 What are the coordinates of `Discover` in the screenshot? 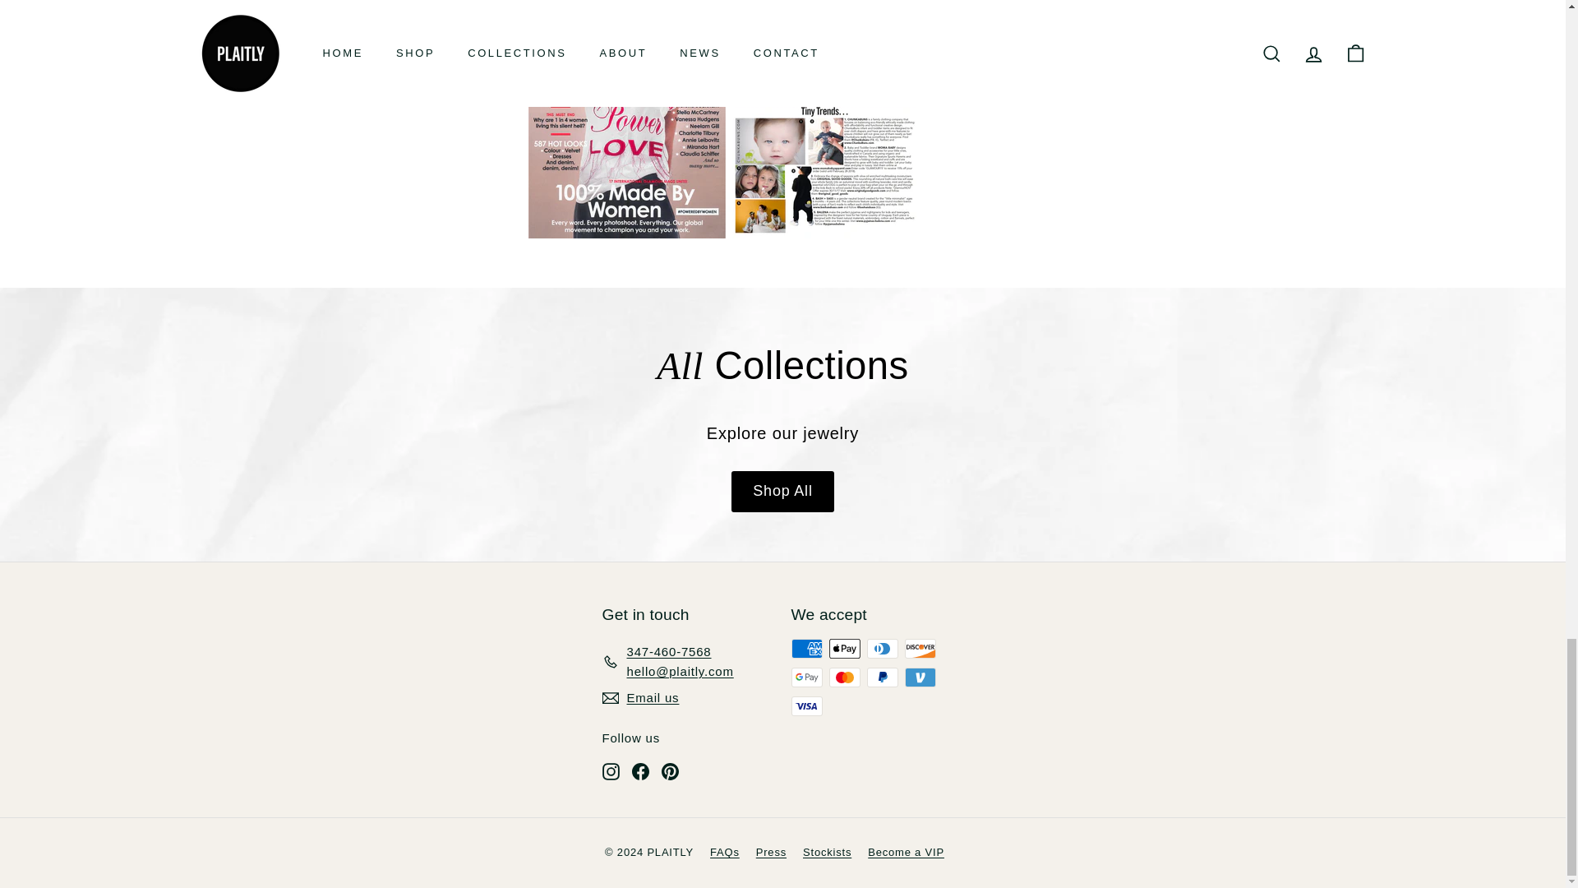 It's located at (920, 648).